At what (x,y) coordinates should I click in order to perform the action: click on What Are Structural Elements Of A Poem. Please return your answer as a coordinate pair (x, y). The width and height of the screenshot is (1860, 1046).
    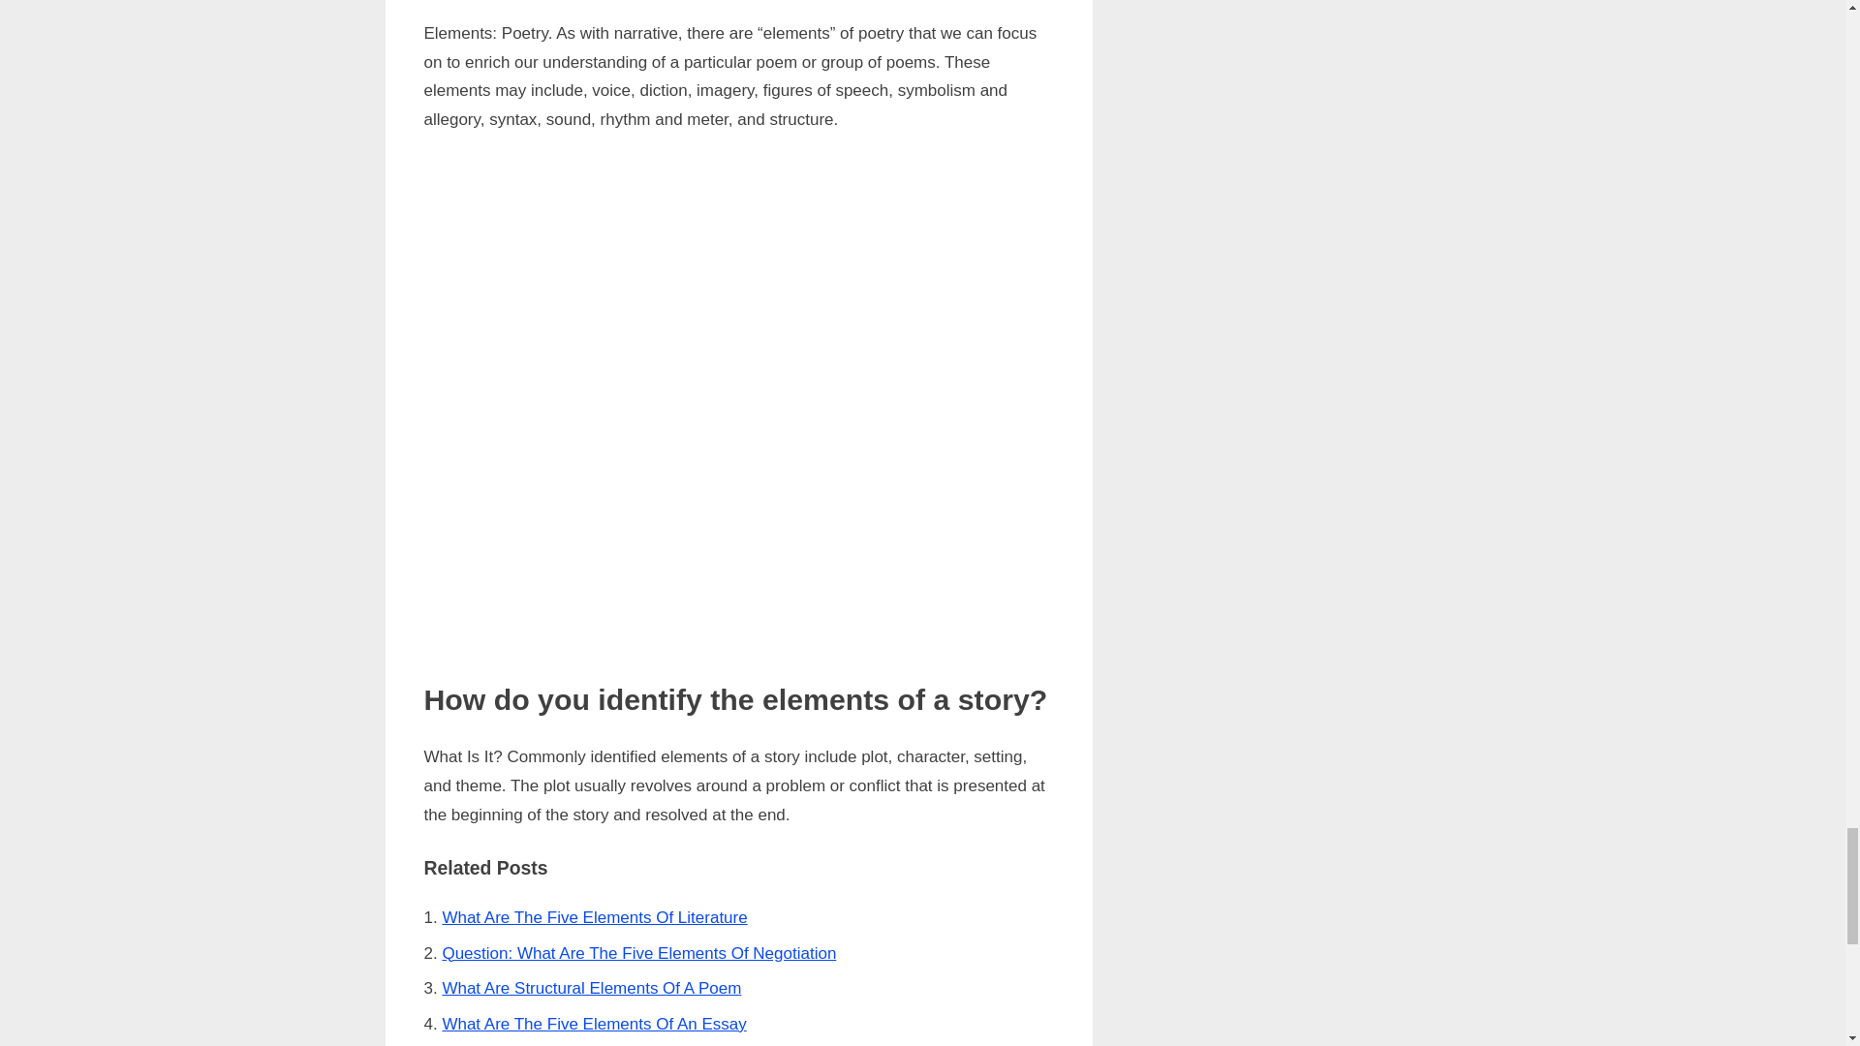
    Looking at the image, I should click on (591, 988).